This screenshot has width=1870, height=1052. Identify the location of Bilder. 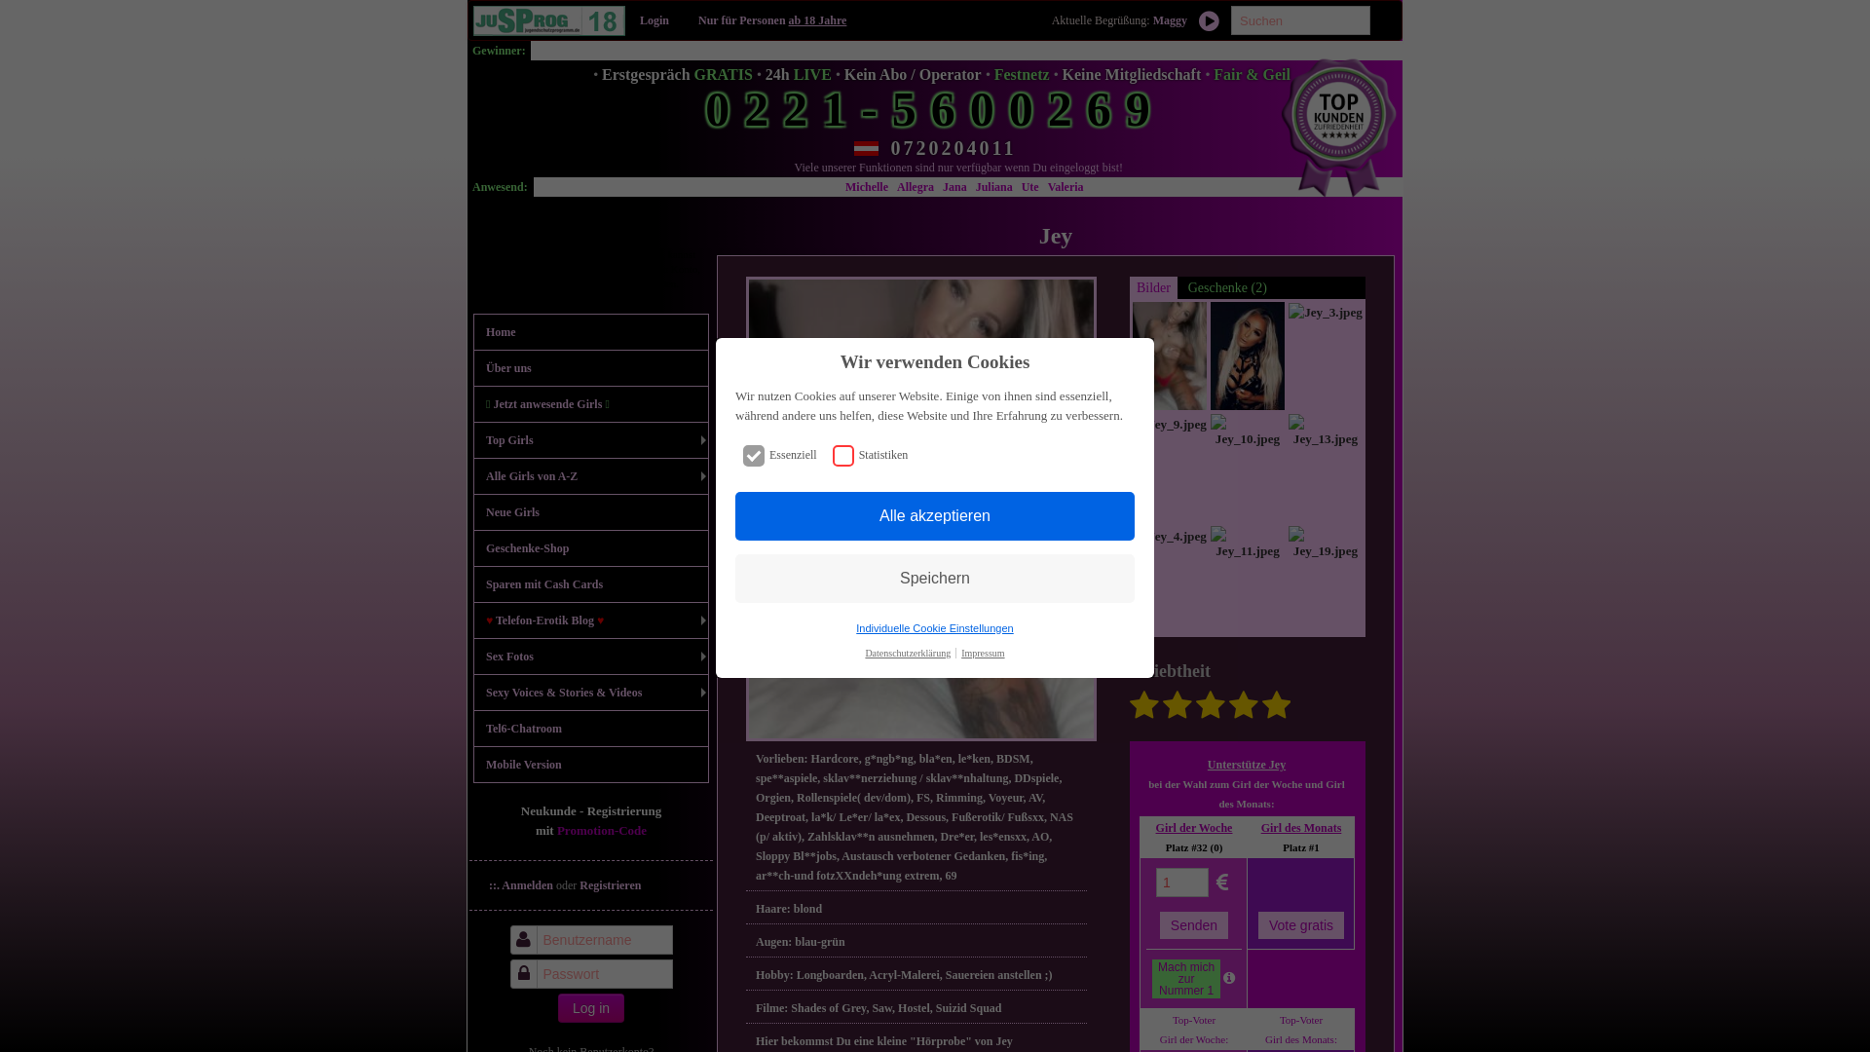
(1153, 288).